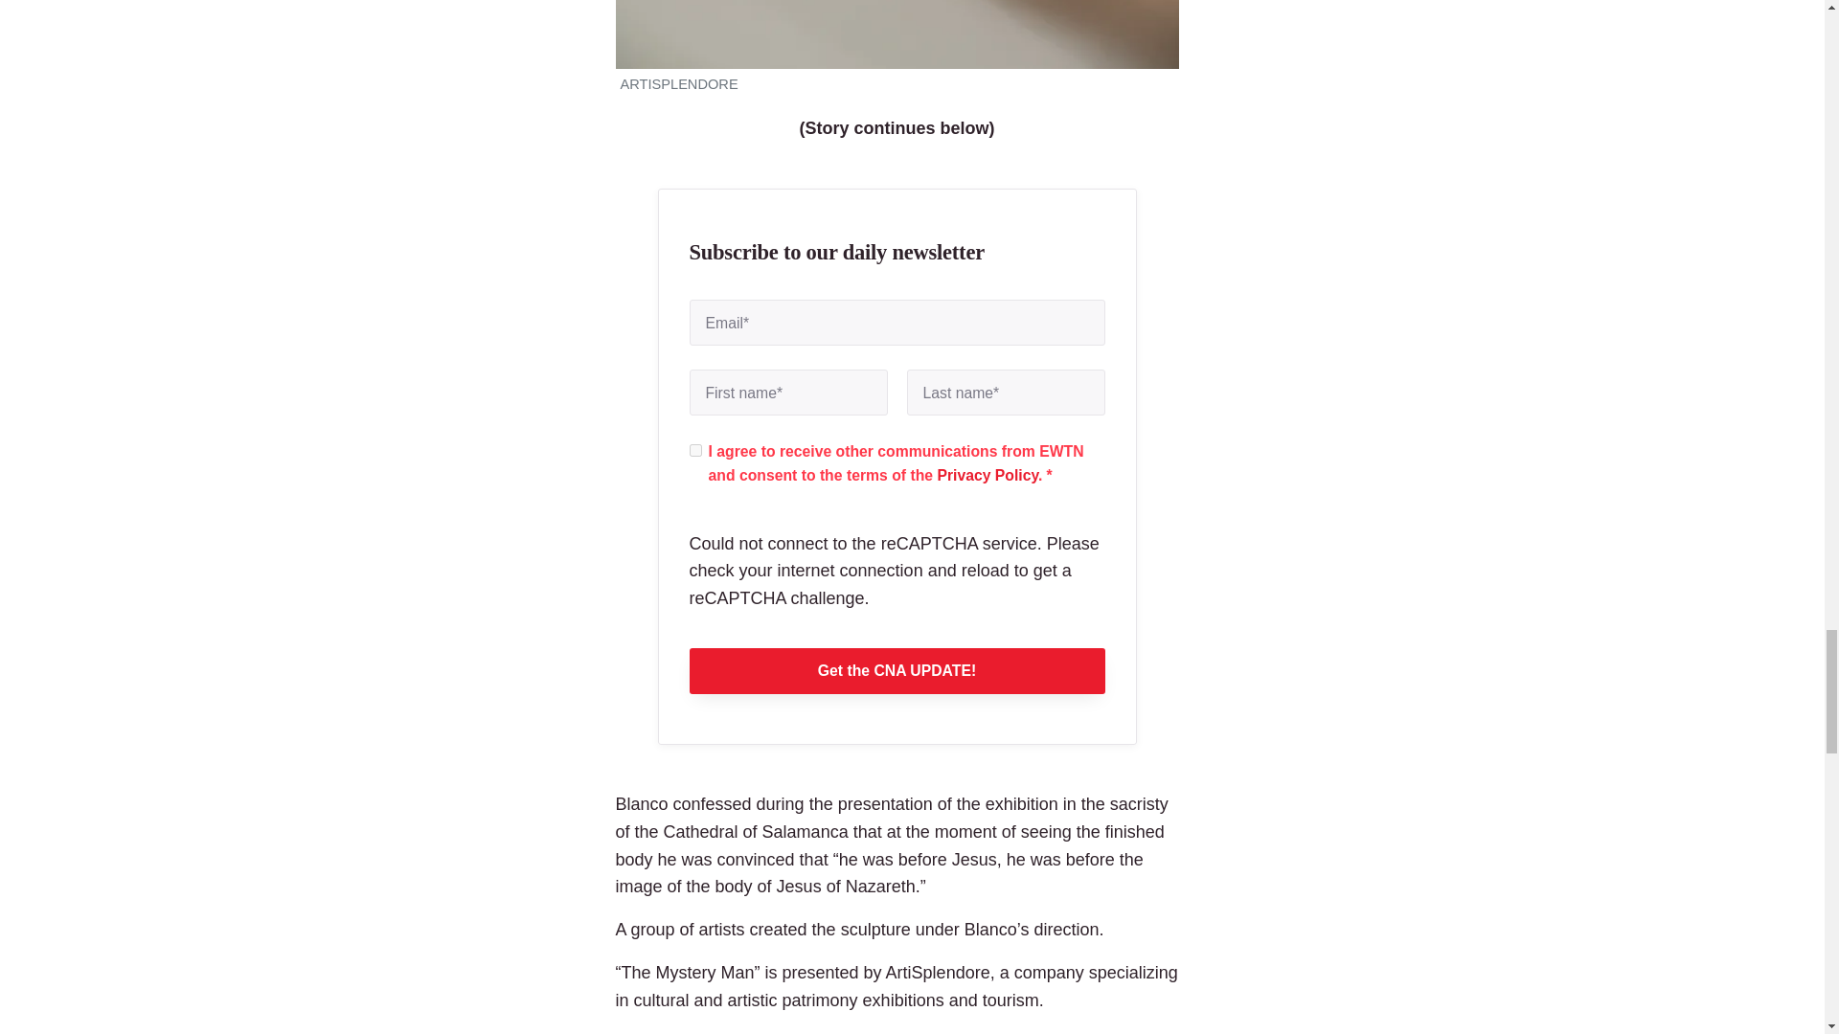 Image resolution: width=1839 pixels, height=1034 pixels. Describe the element at coordinates (897, 670) in the screenshot. I see `Get the CNA UPDATE!` at that location.